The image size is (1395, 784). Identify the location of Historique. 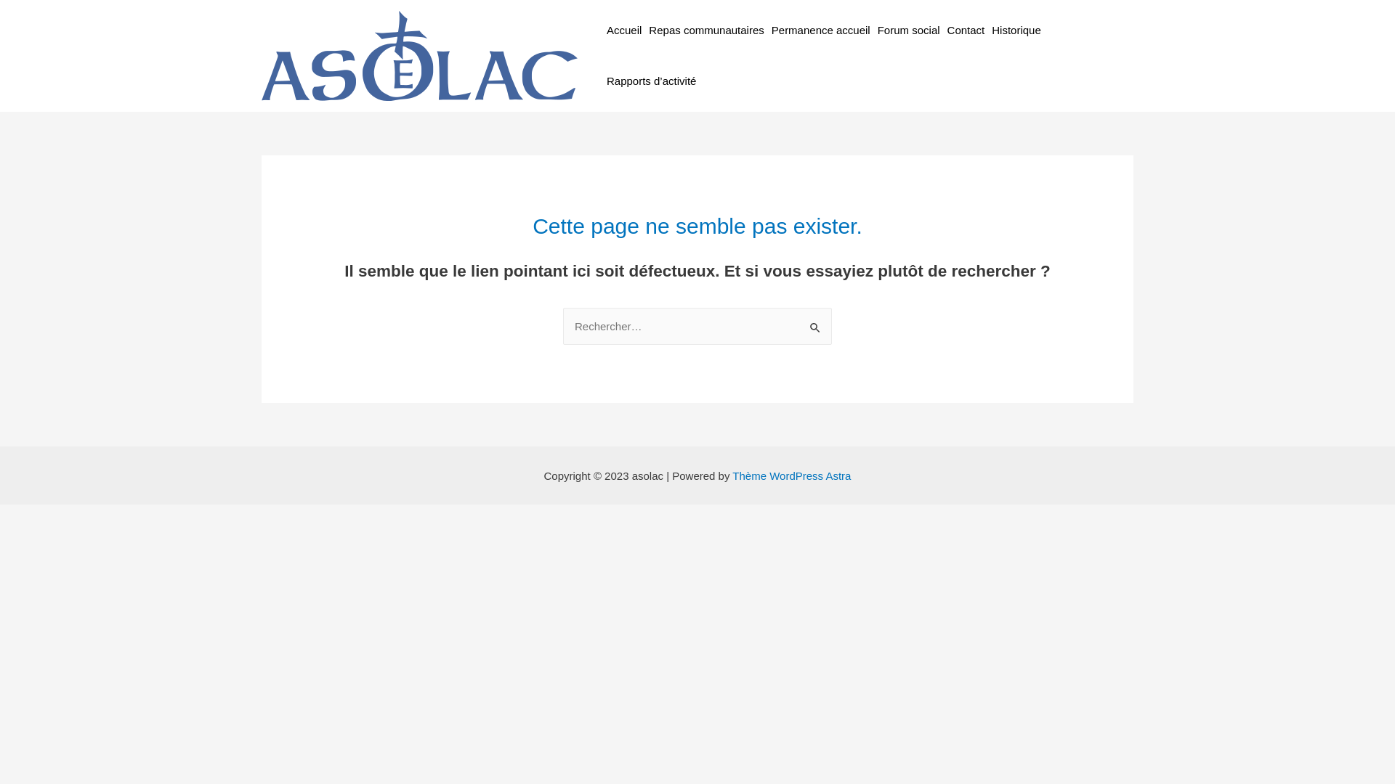
(1016, 30).